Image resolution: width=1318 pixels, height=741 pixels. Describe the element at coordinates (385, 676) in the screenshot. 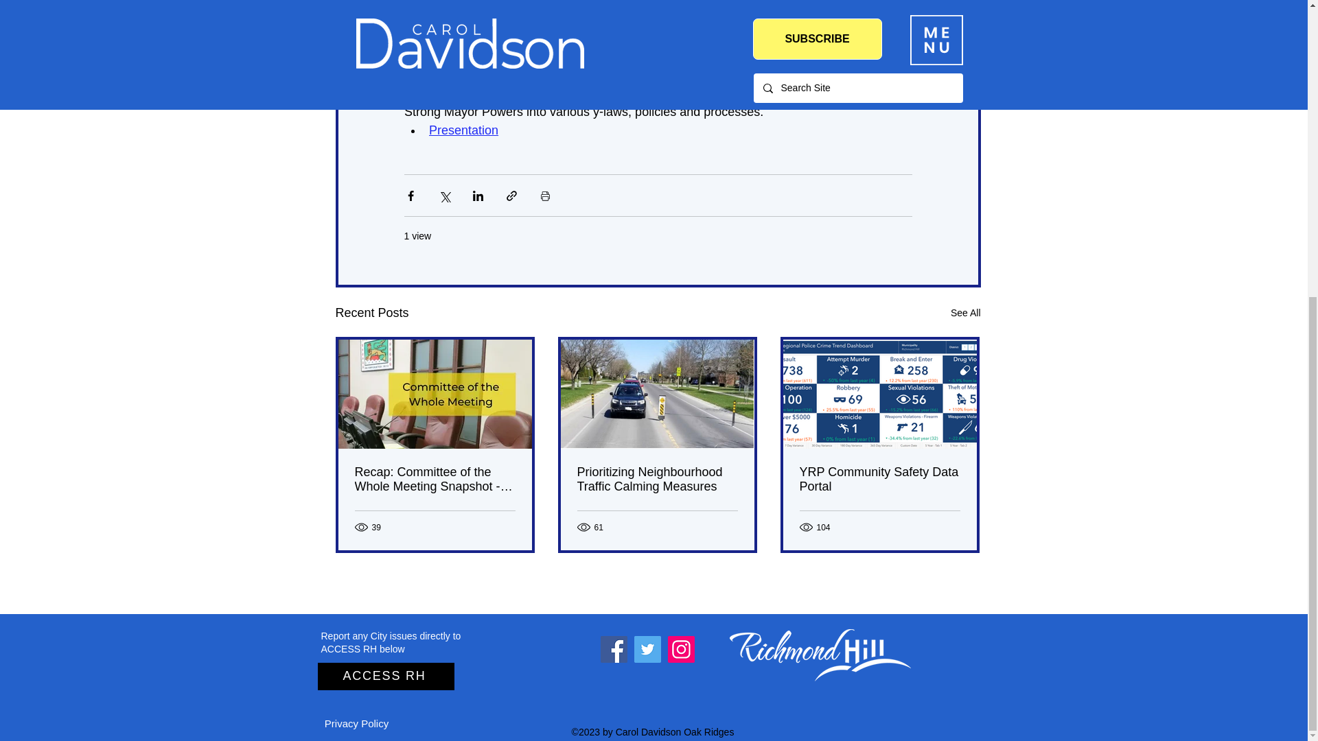

I see `ACCESS RH` at that location.